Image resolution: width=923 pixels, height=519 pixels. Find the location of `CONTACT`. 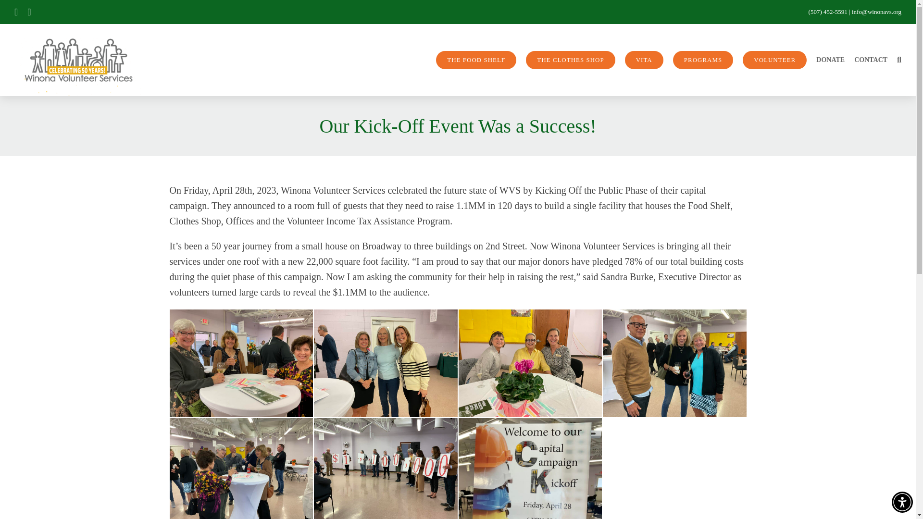

CONTACT is located at coordinates (871, 60).